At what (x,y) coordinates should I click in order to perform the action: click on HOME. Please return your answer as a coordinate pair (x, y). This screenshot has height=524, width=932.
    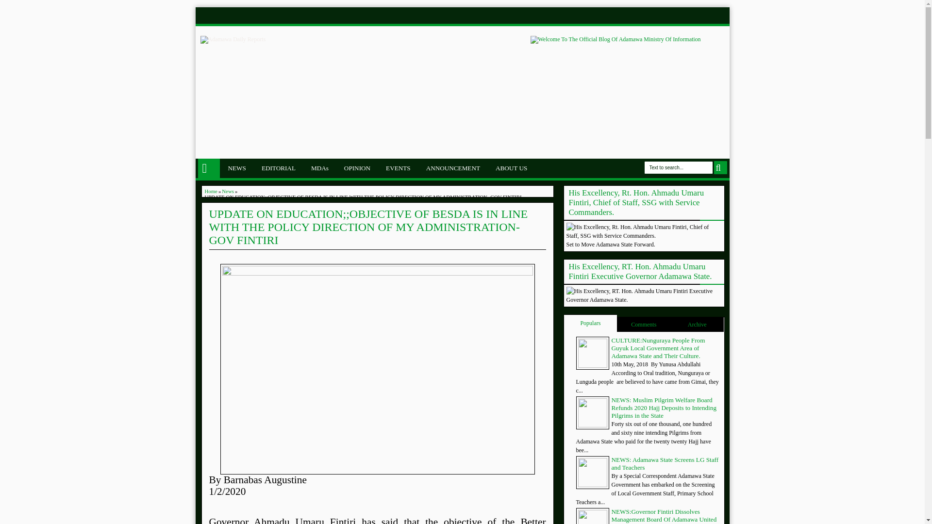
    Looking at the image, I should click on (209, 168).